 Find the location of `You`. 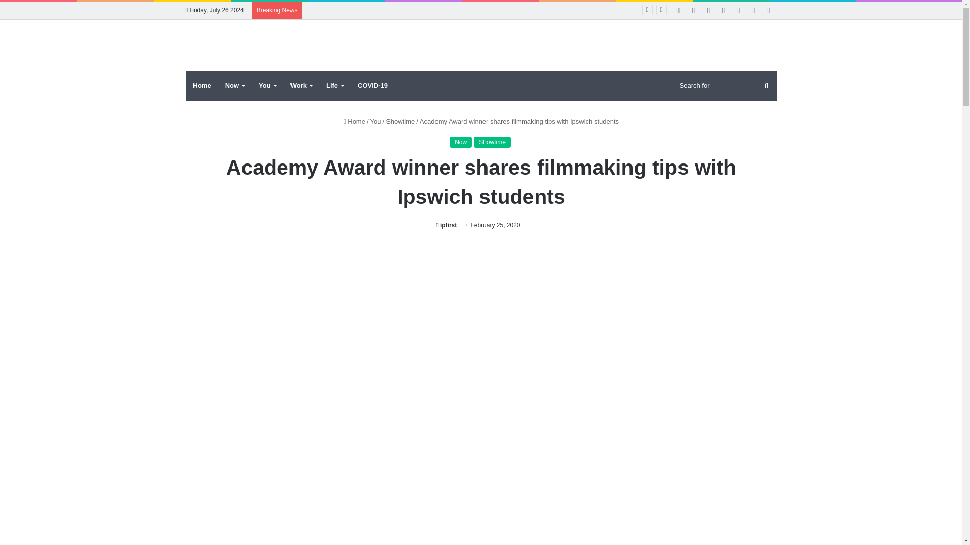

You is located at coordinates (376, 121).